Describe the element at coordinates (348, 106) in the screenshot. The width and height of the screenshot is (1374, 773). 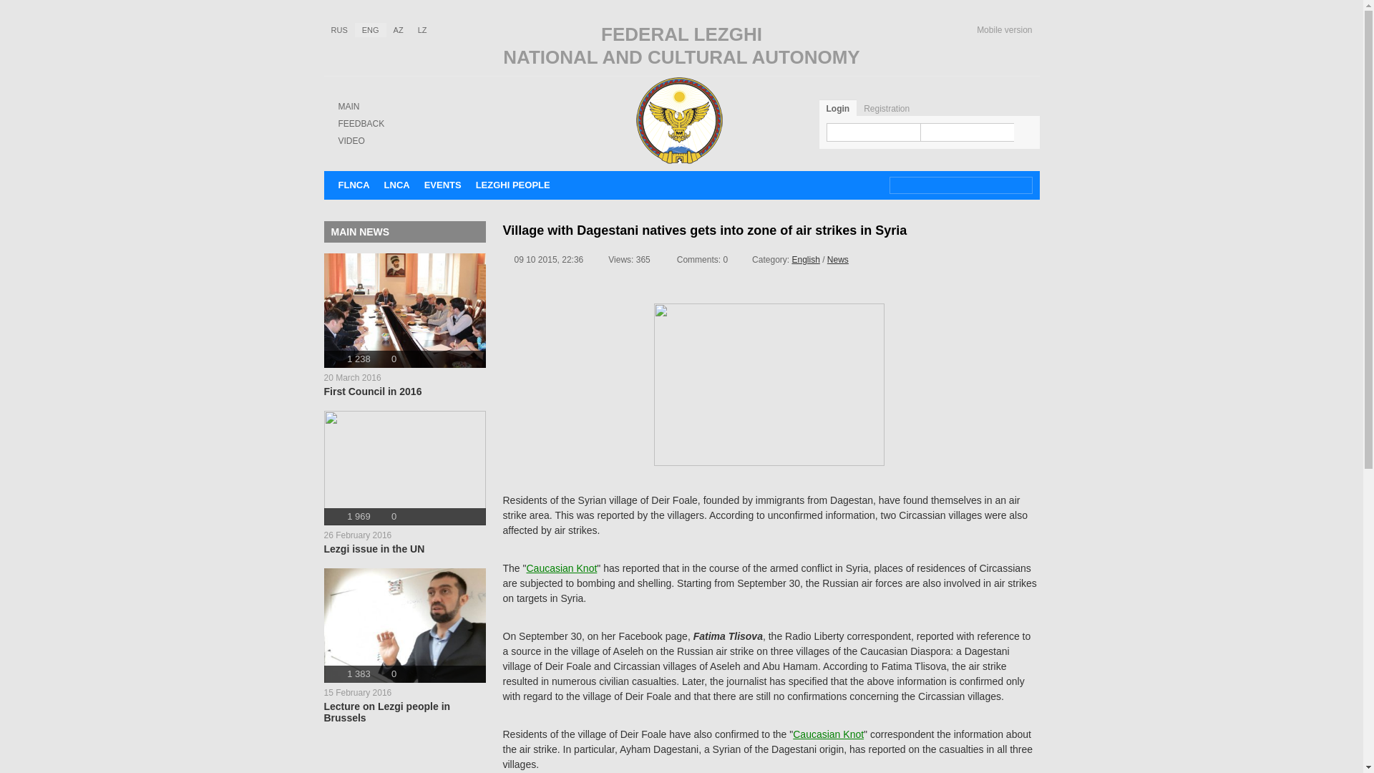
I see `LZ` at that location.